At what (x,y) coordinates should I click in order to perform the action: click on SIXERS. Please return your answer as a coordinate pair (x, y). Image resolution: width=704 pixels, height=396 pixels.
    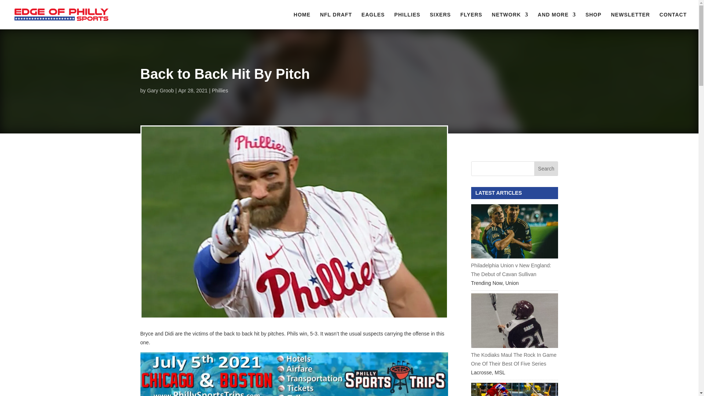
    Looking at the image, I should click on (440, 21).